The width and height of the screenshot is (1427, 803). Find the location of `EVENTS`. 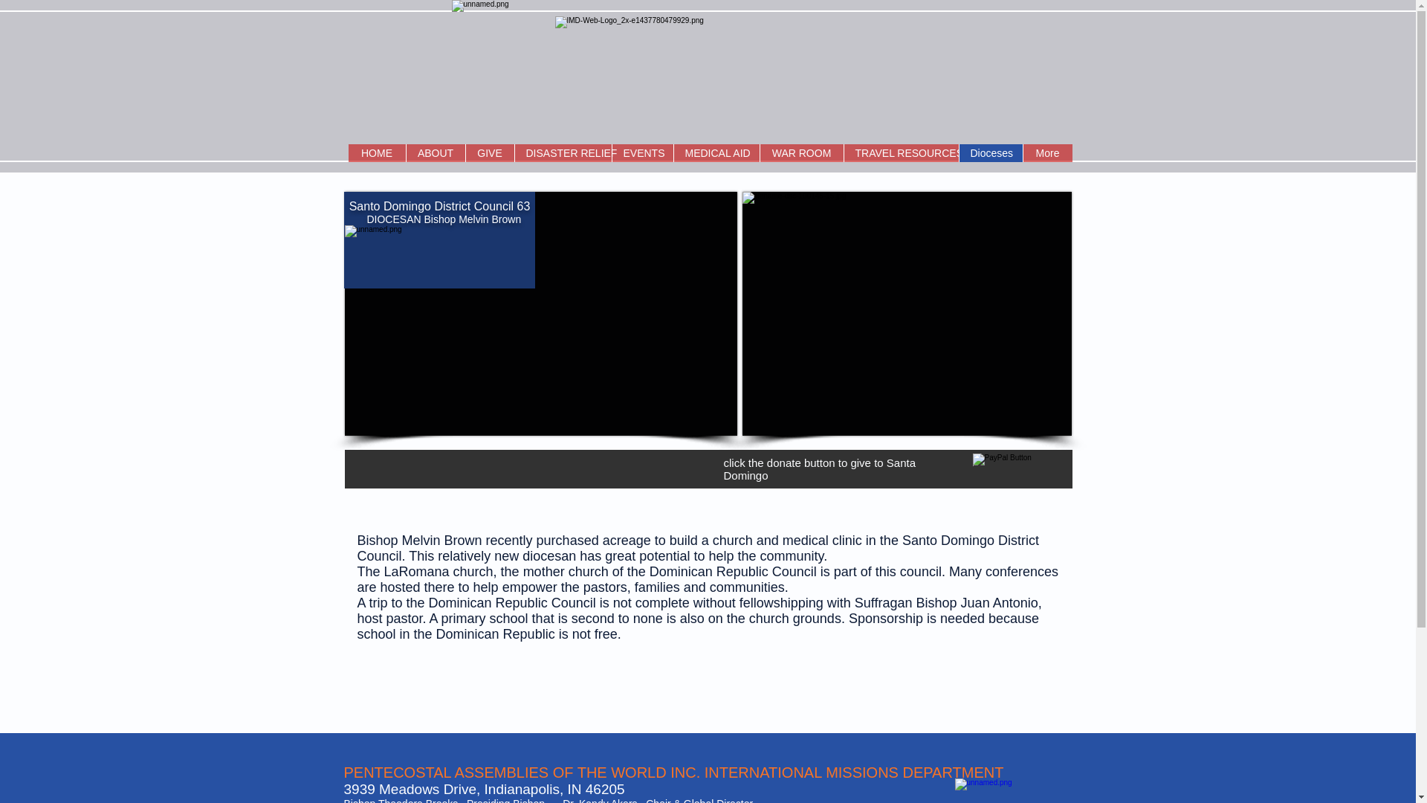

EVENTS is located at coordinates (641, 153).